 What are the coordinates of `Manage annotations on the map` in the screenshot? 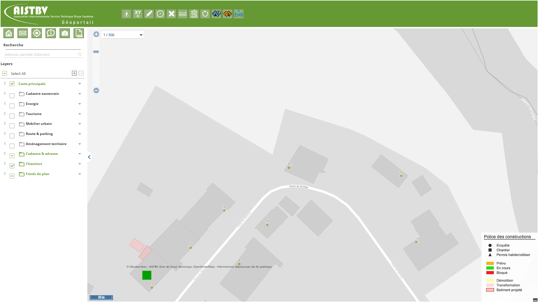 It's located at (149, 14).